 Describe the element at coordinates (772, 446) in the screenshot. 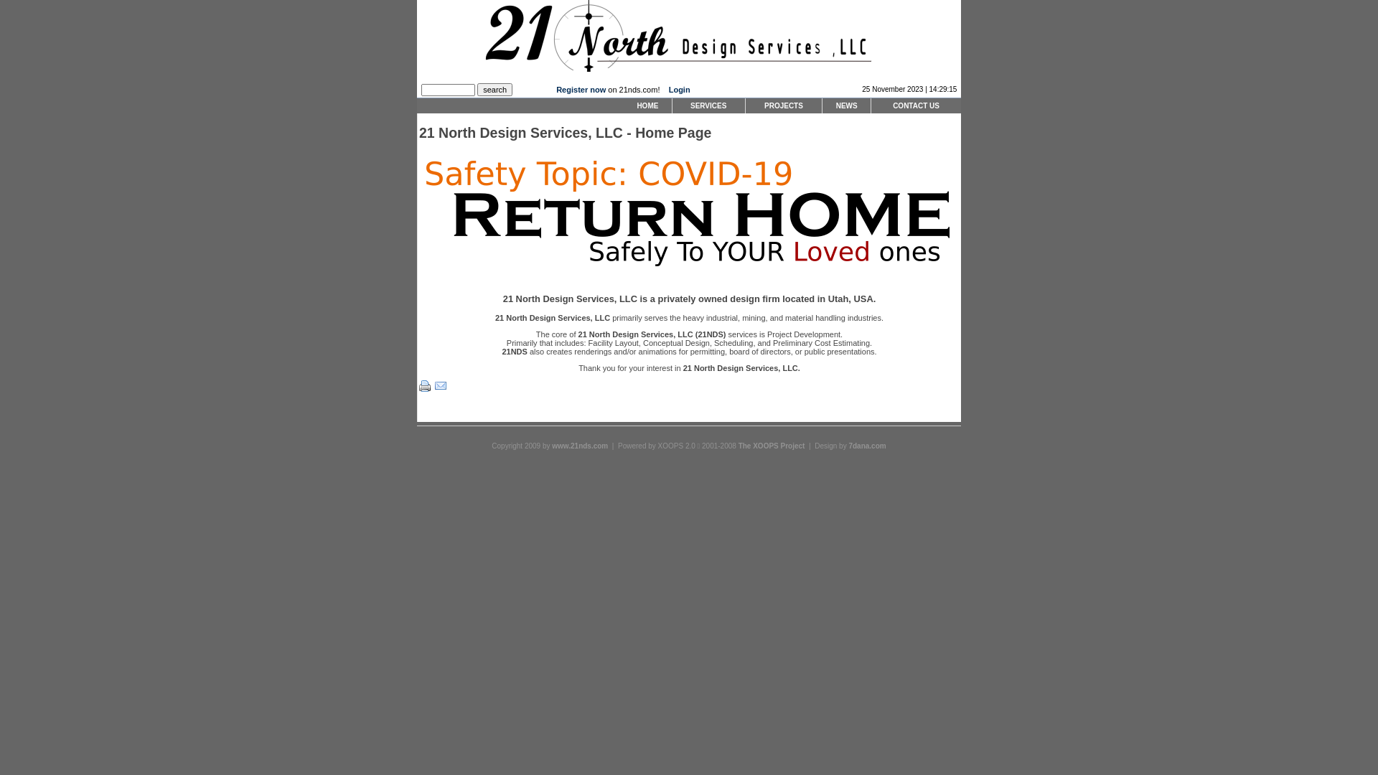

I see `The XOOPS Project` at that location.